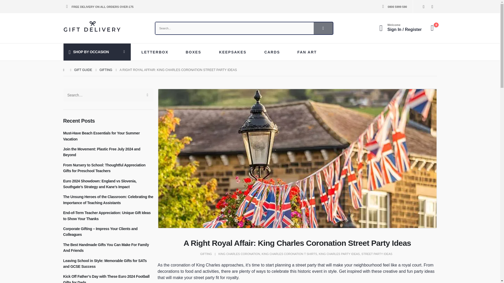  What do you see at coordinates (195, 52) in the screenshot?
I see `BOXES` at bounding box center [195, 52].